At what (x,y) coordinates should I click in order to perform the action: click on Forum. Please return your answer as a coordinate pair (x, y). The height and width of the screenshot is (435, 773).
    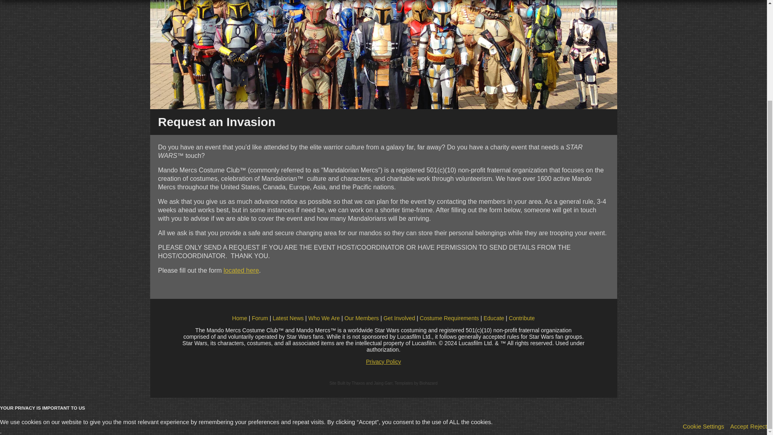
    Looking at the image, I should click on (259, 318).